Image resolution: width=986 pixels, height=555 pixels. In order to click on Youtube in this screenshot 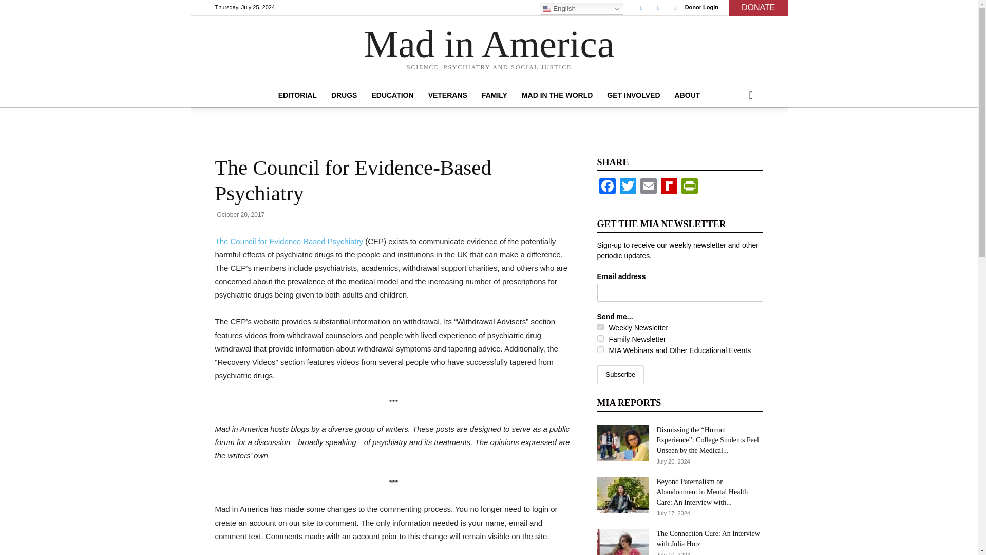, I will do `click(676, 7)`.